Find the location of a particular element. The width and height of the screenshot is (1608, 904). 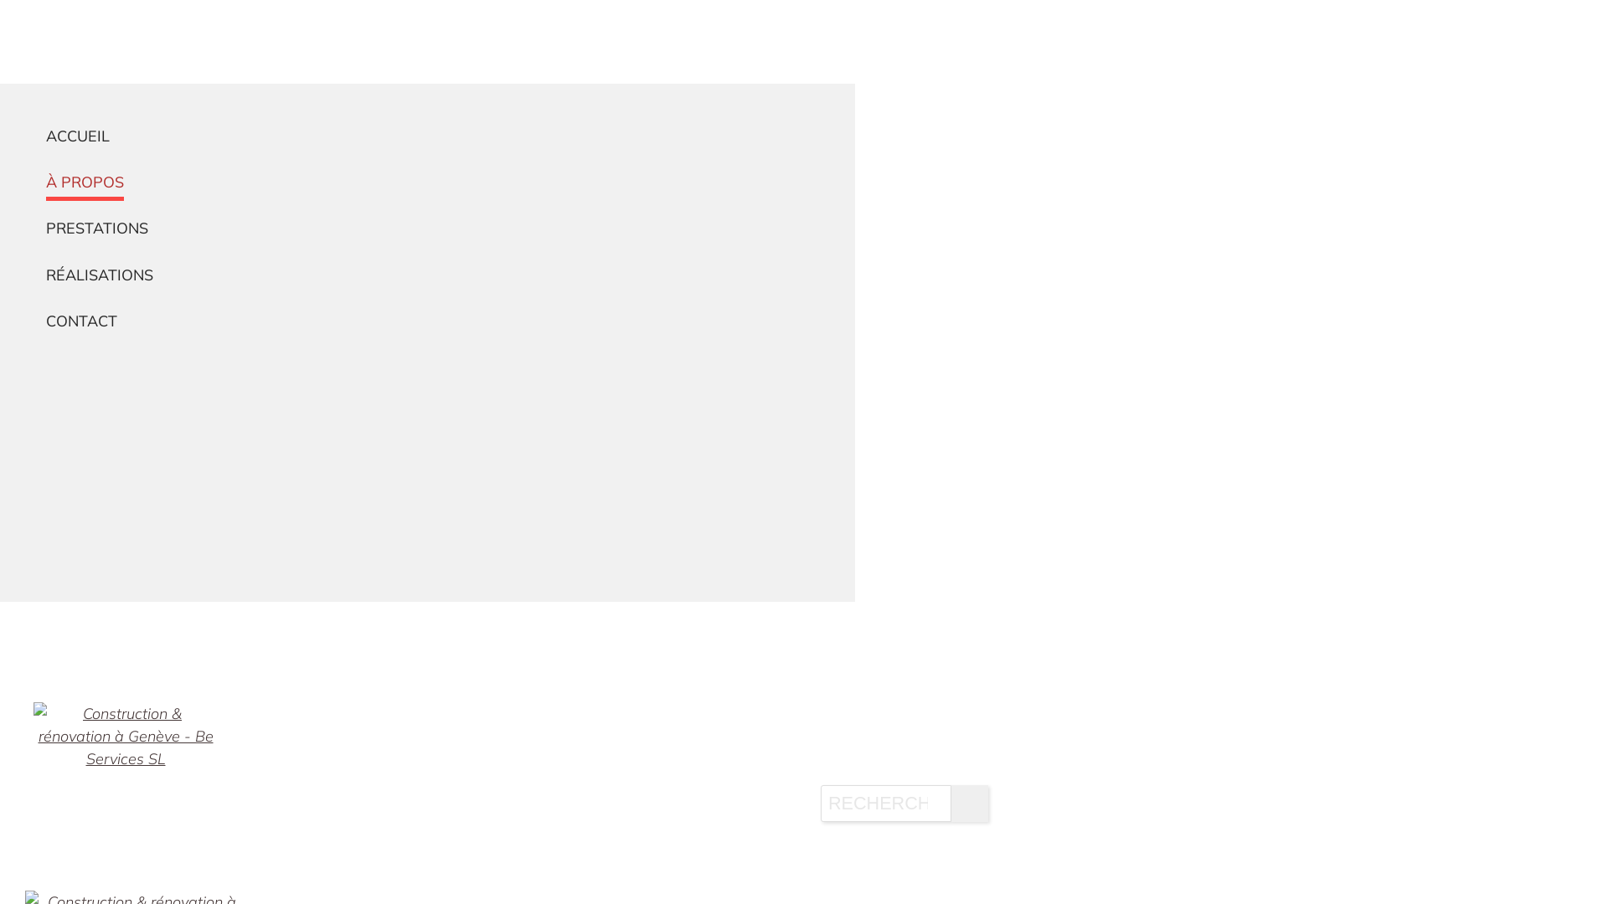

PRESTATIONS is located at coordinates (427, 229).